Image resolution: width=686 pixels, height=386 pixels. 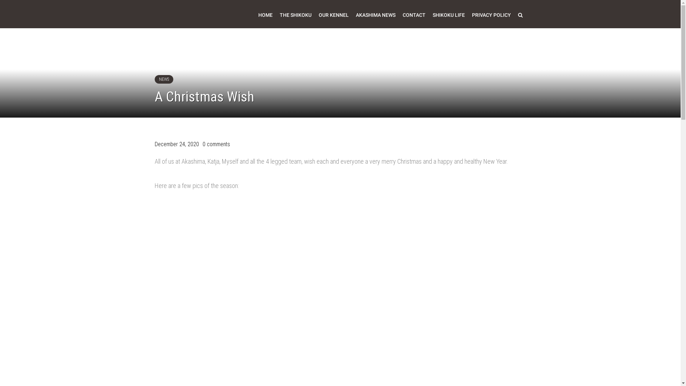 What do you see at coordinates (216, 144) in the screenshot?
I see `0 comments` at bounding box center [216, 144].